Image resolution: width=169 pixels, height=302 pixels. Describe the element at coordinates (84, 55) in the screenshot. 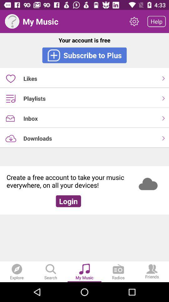

I see `swipe to the subscribe to plus item` at that location.